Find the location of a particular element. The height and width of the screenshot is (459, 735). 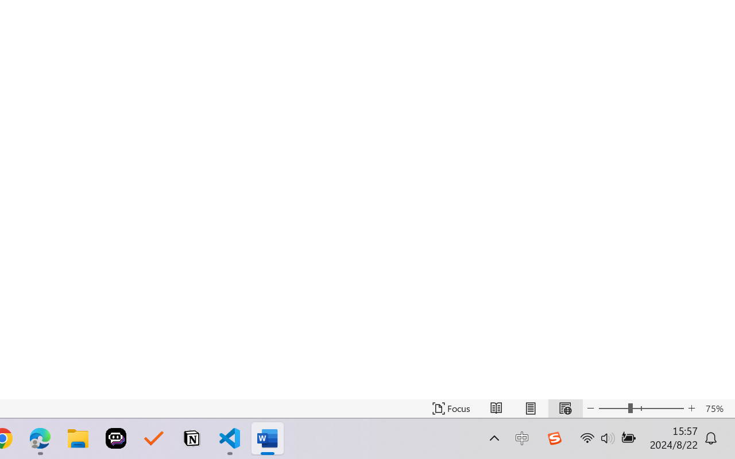

Read Mode is located at coordinates (496, 409).